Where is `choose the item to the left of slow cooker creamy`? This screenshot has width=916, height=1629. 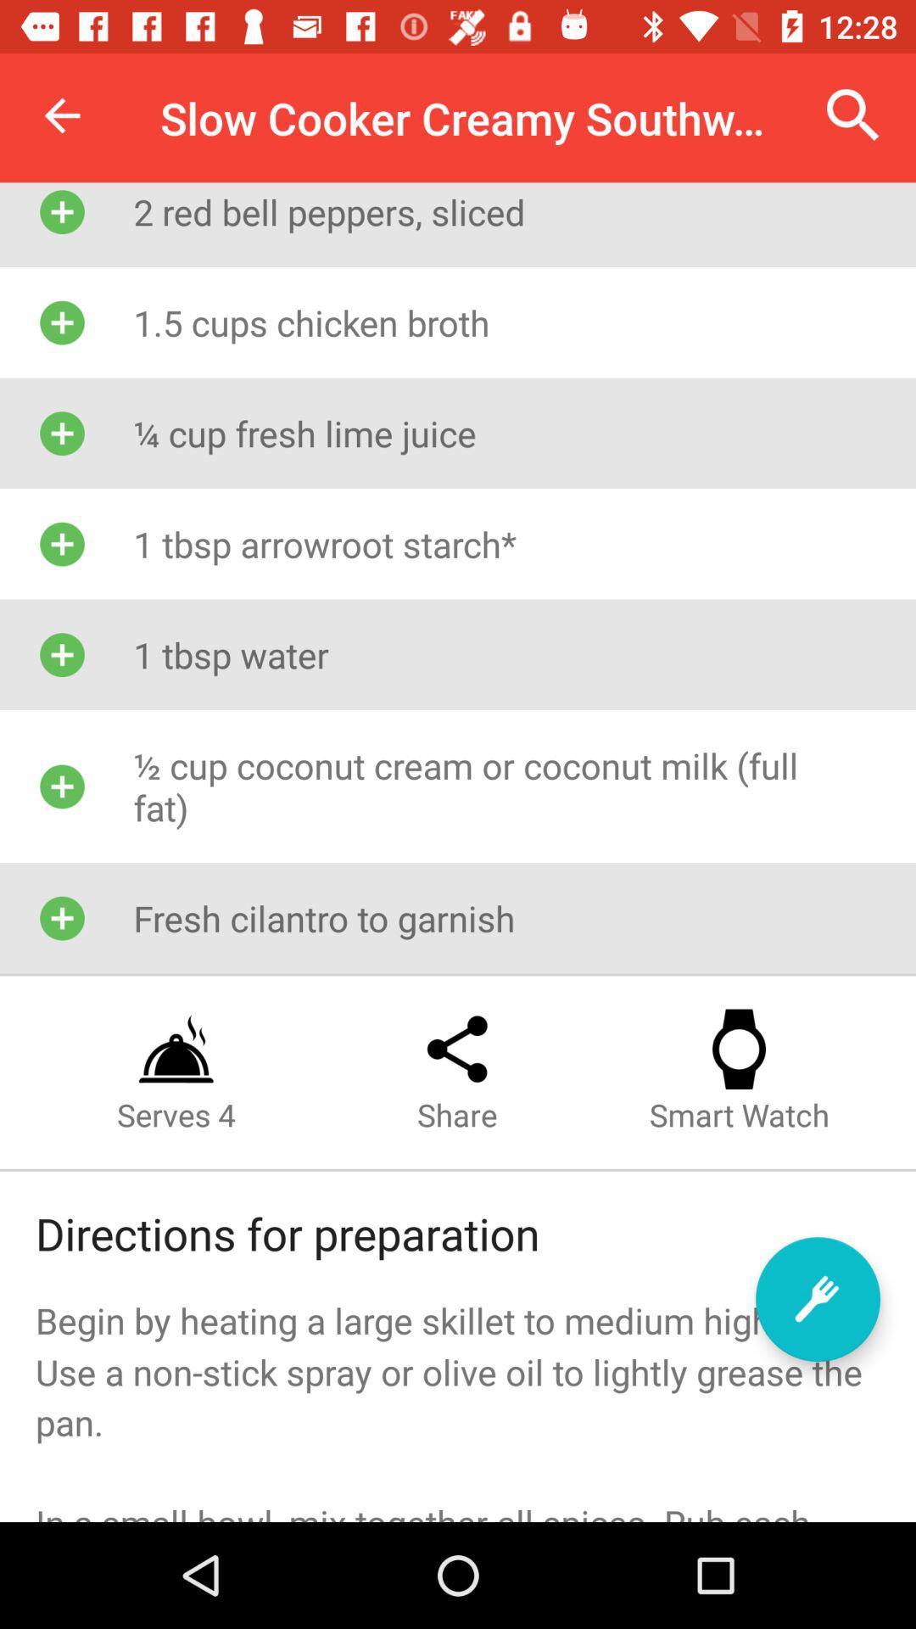
choose the item to the left of slow cooker creamy is located at coordinates (62, 115).